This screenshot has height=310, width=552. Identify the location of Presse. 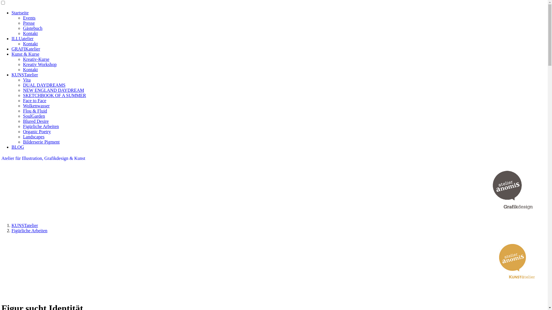
(29, 23).